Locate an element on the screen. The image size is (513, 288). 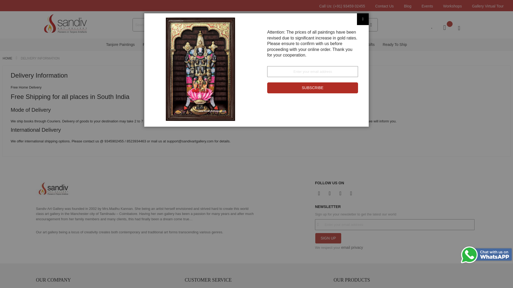
Events is located at coordinates (429, 6).